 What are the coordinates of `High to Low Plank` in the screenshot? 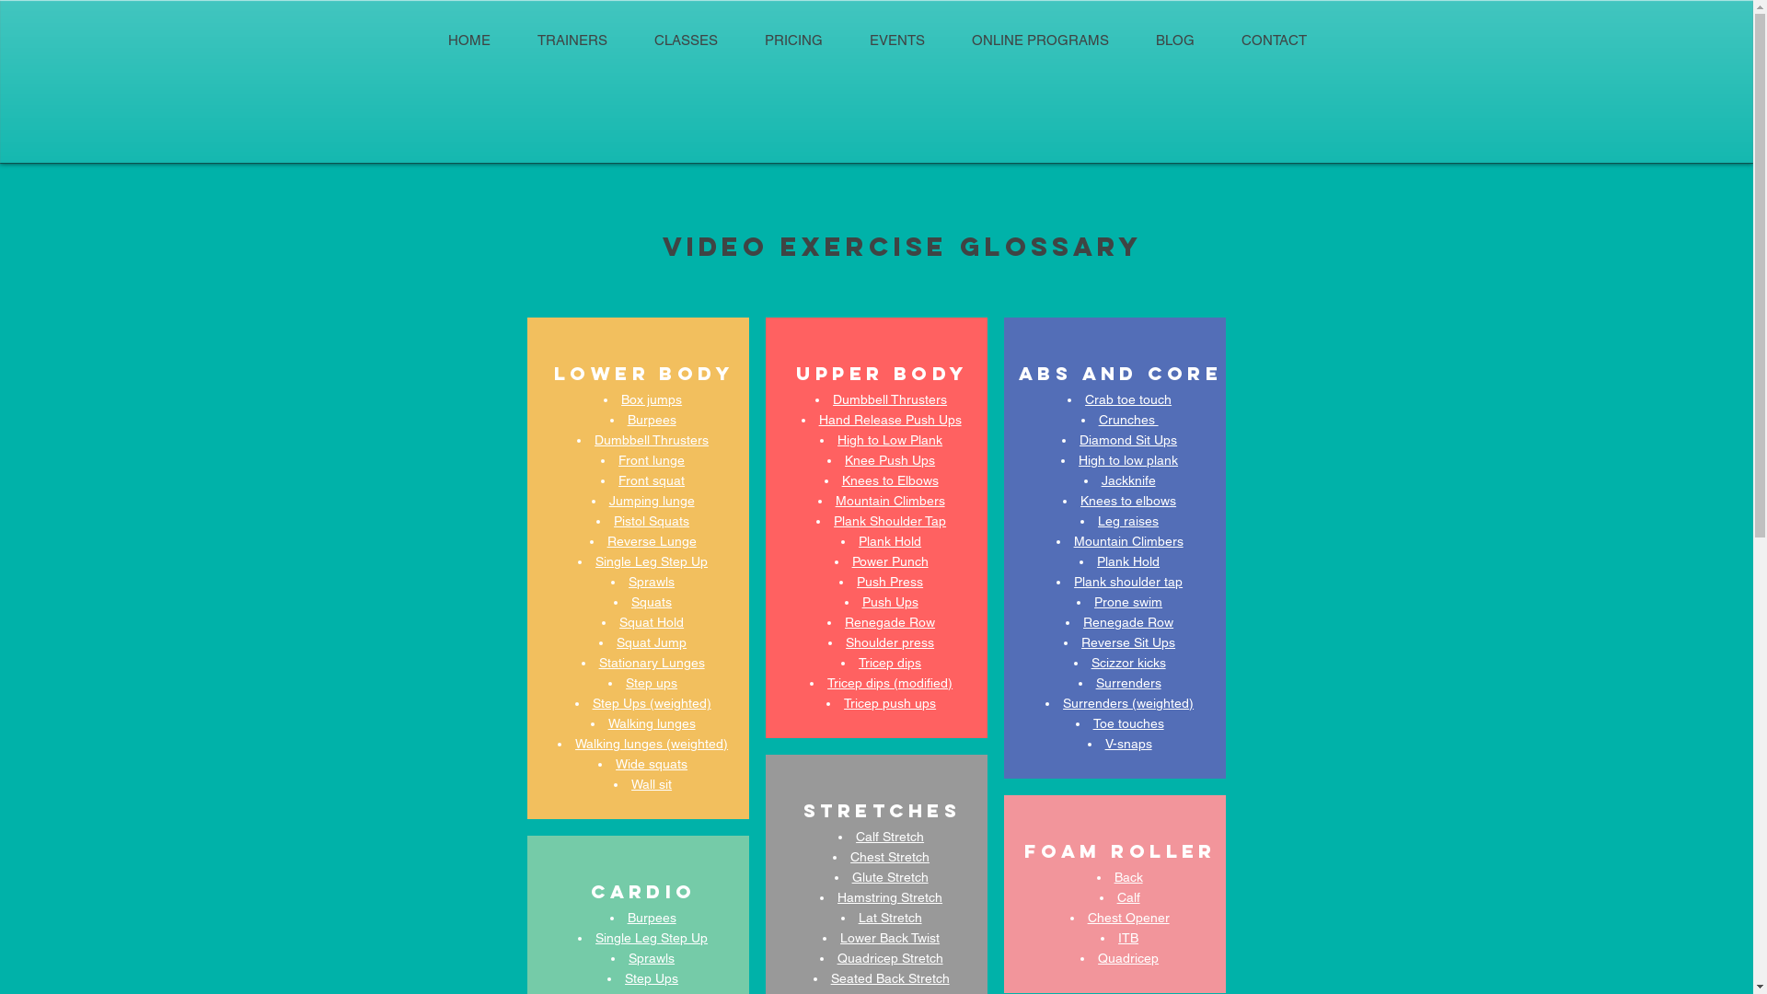 It's located at (890, 439).